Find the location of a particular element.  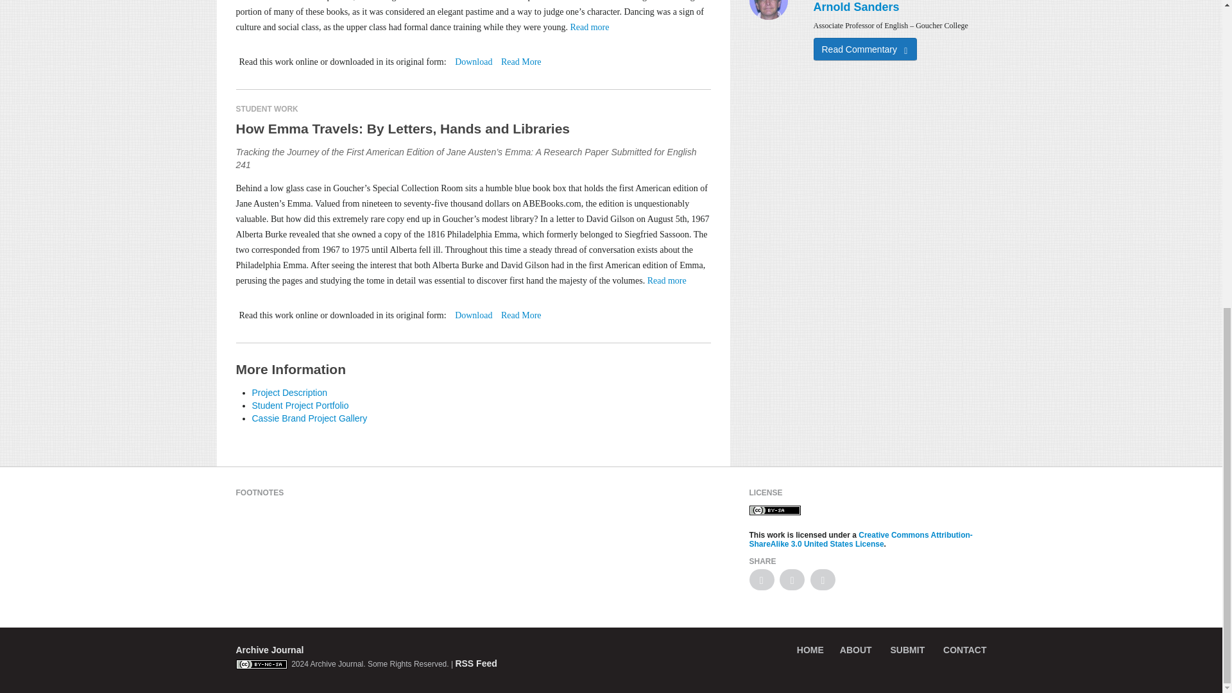

Read More is located at coordinates (521, 62).